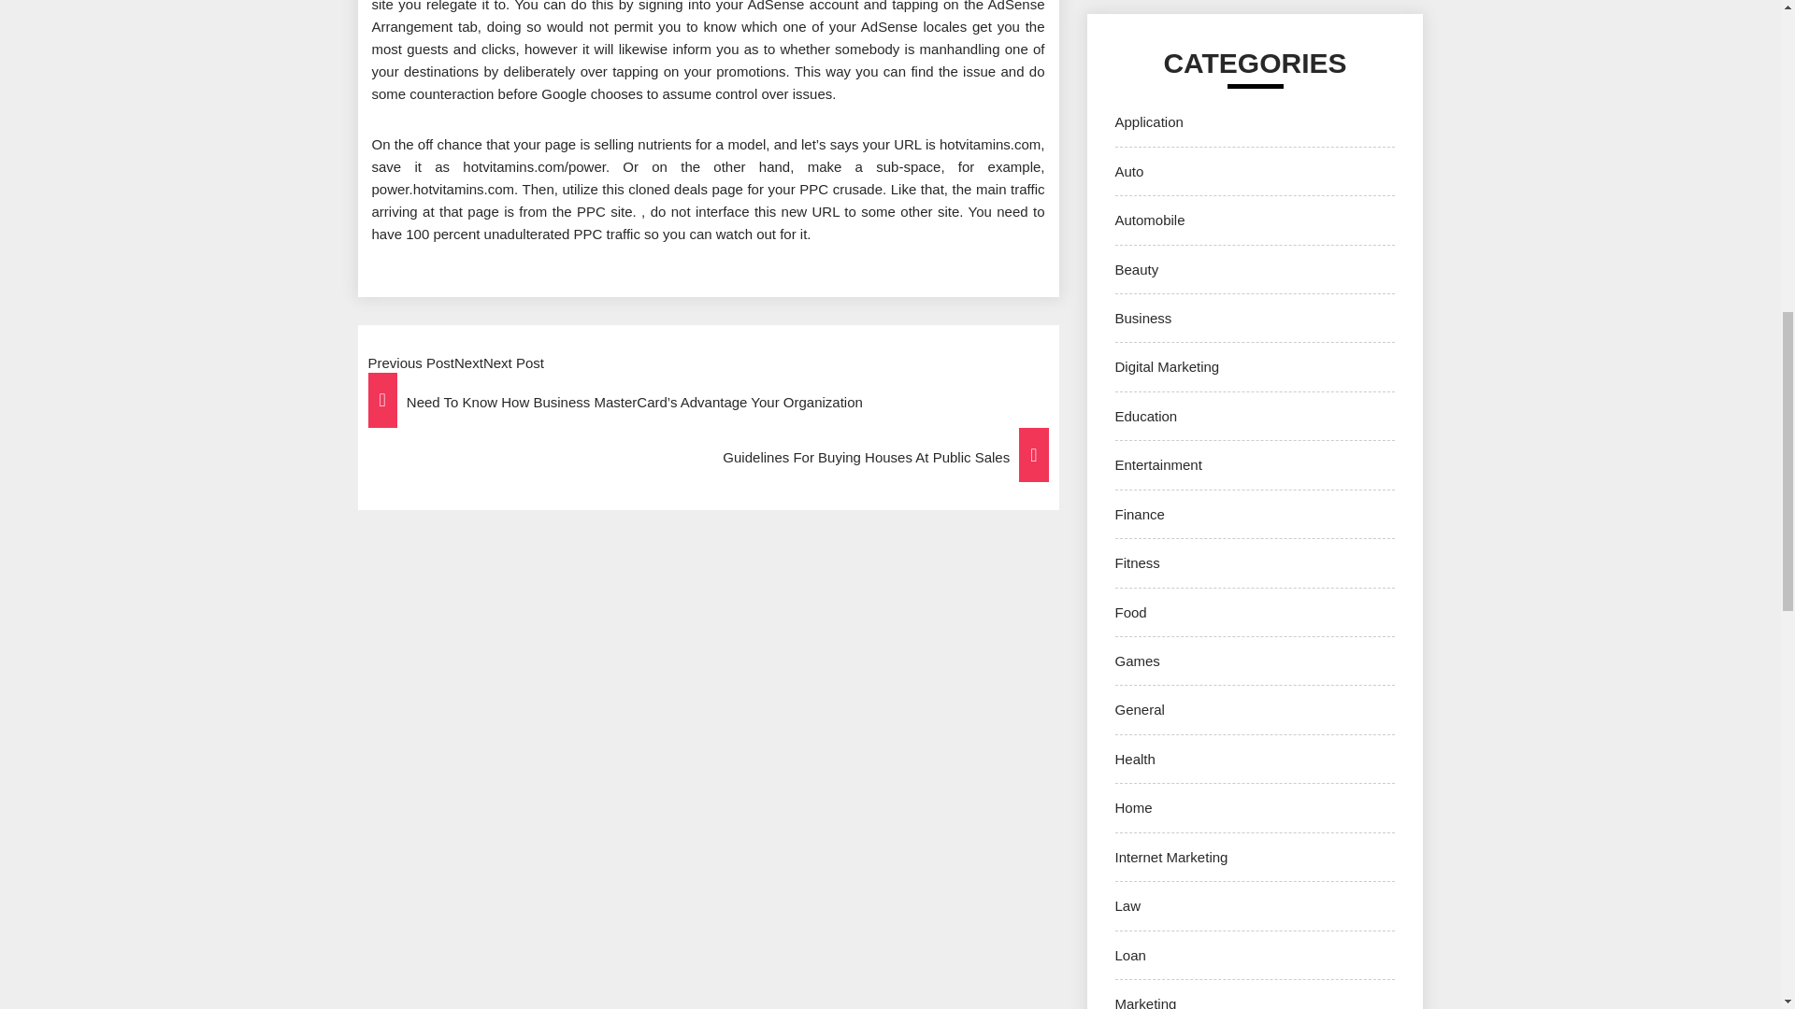  What do you see at coordinates (1150, 220) in the screenshot?
I see `Automobile` at bounding box center [1150, 220].